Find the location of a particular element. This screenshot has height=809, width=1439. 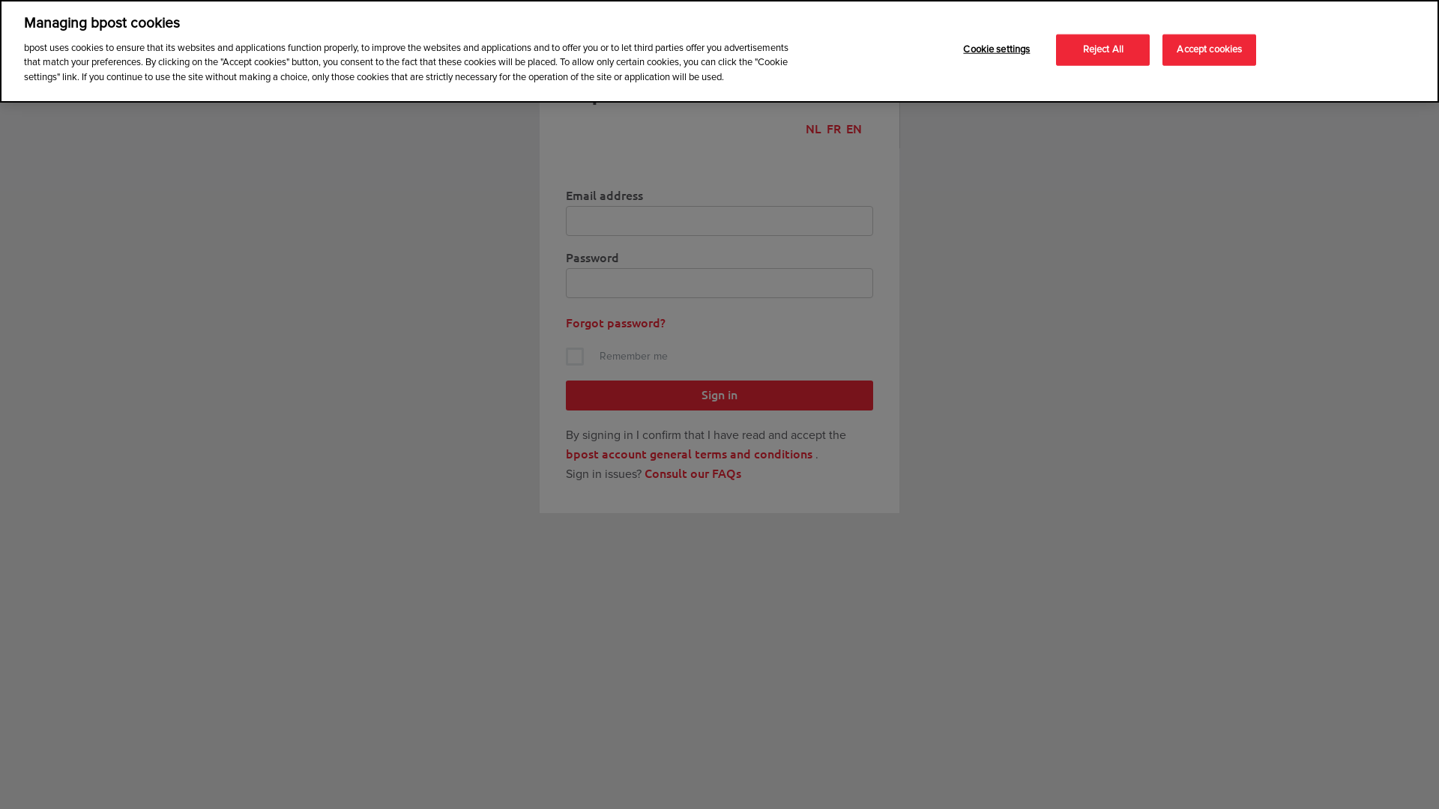

Accept cookies is located at coordinates (1210, 50).